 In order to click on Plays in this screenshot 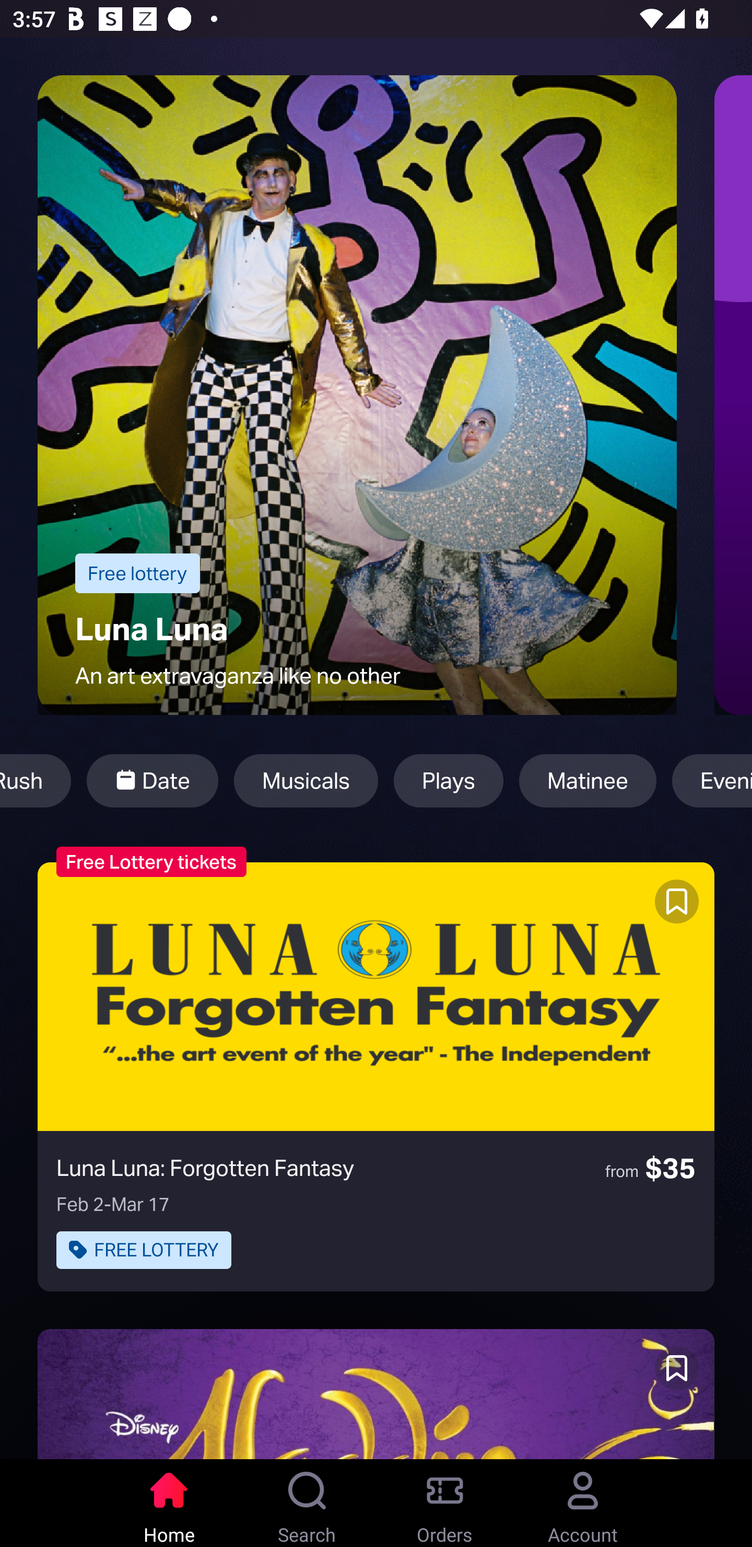, I will do `click(448, 781)`.